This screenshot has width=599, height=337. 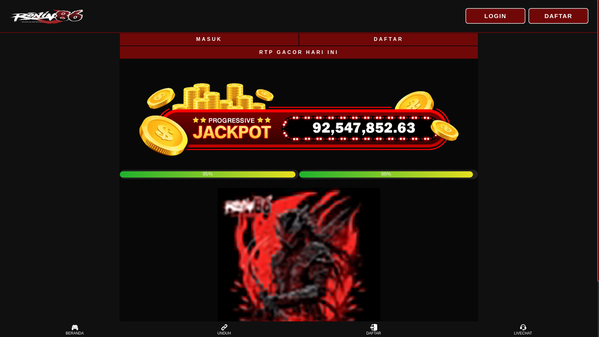 What do you see at coordinates (495, 16) in the screenshot?
I see `LOGIN` at bounding box center [495, 16].